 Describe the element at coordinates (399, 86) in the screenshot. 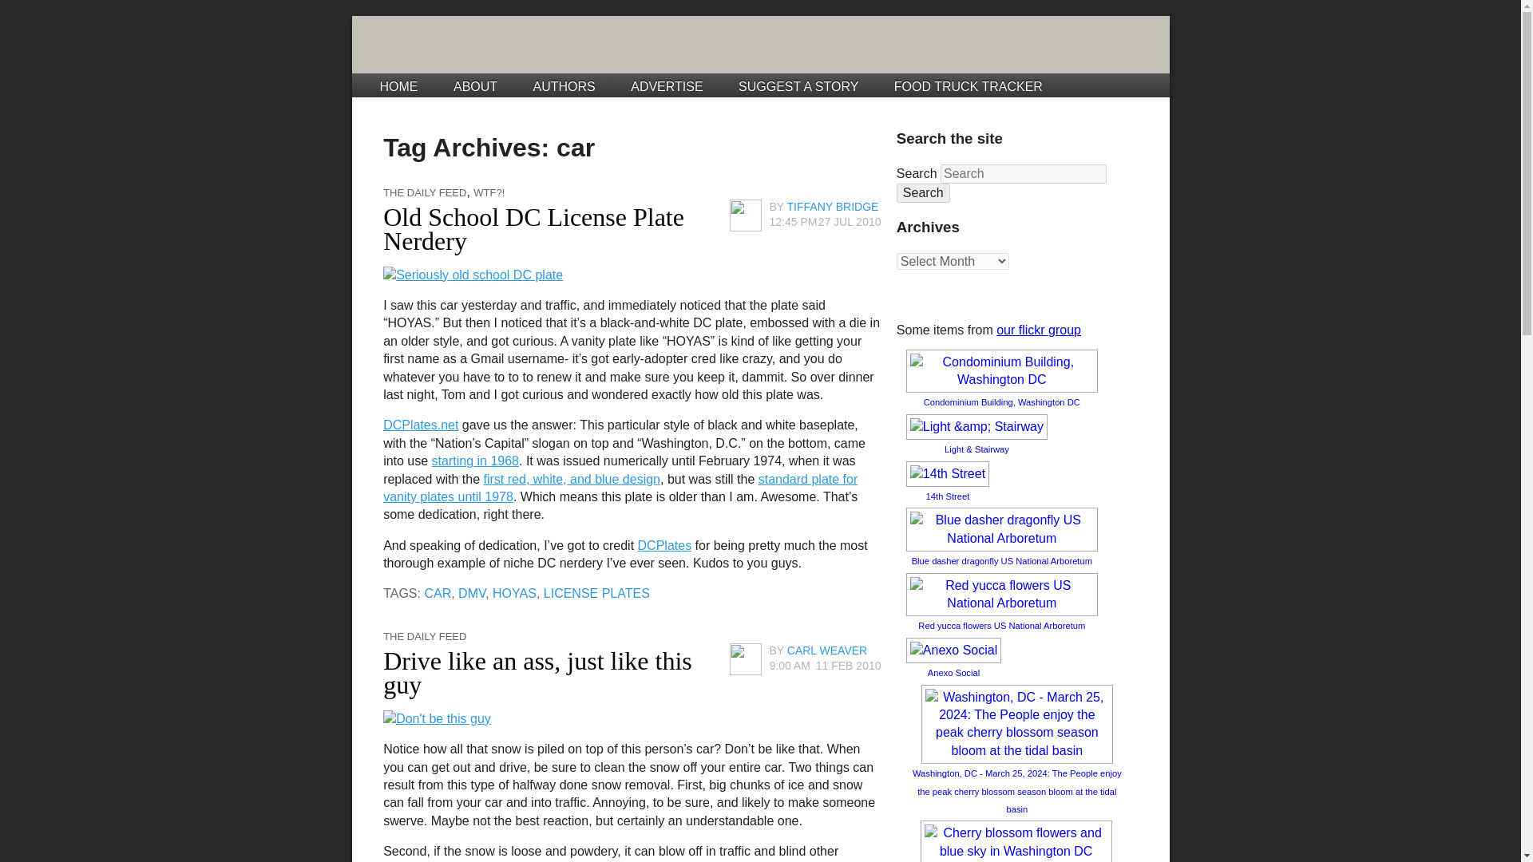

I see `HOME` at that location.